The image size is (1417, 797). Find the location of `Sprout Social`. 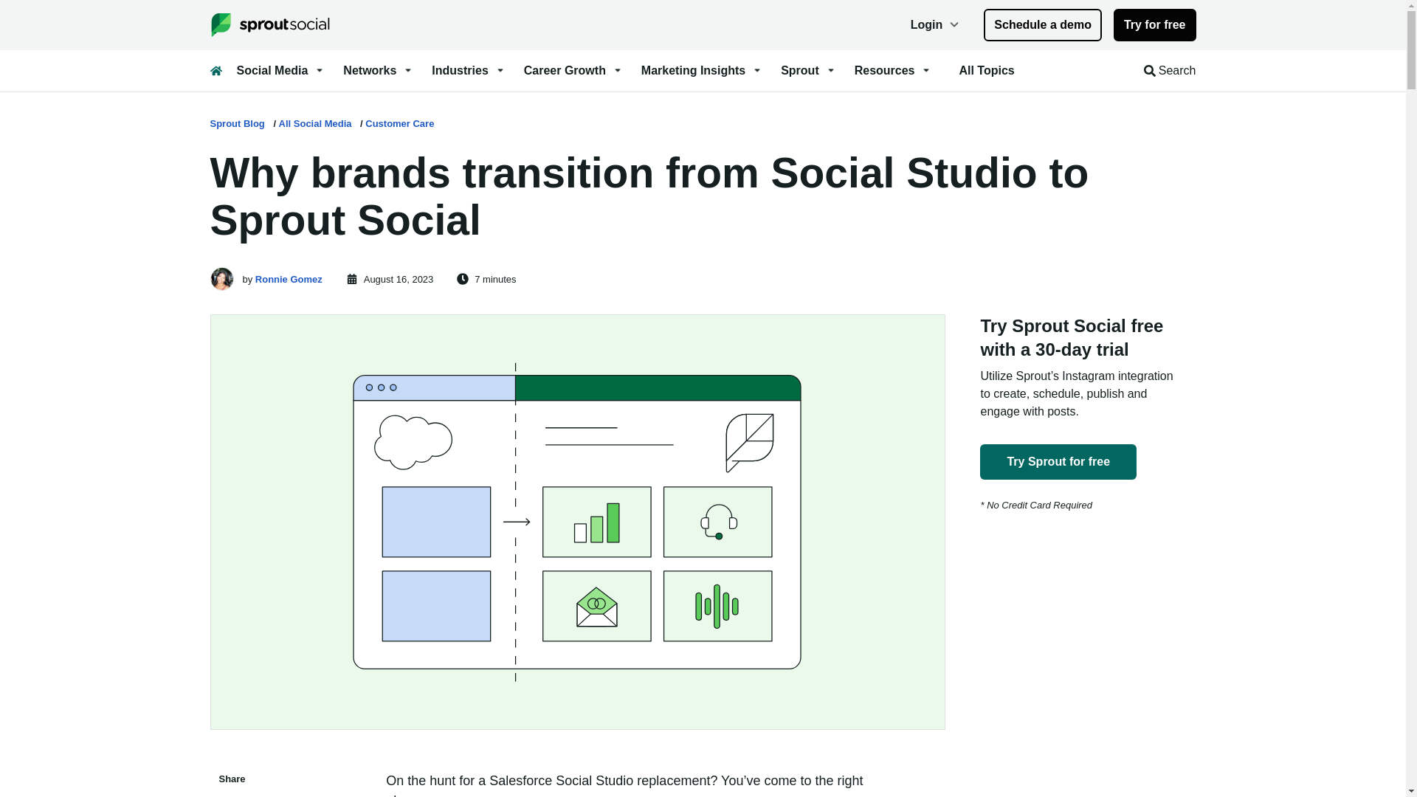

Sprout Social is located at coordinates (275, 25).